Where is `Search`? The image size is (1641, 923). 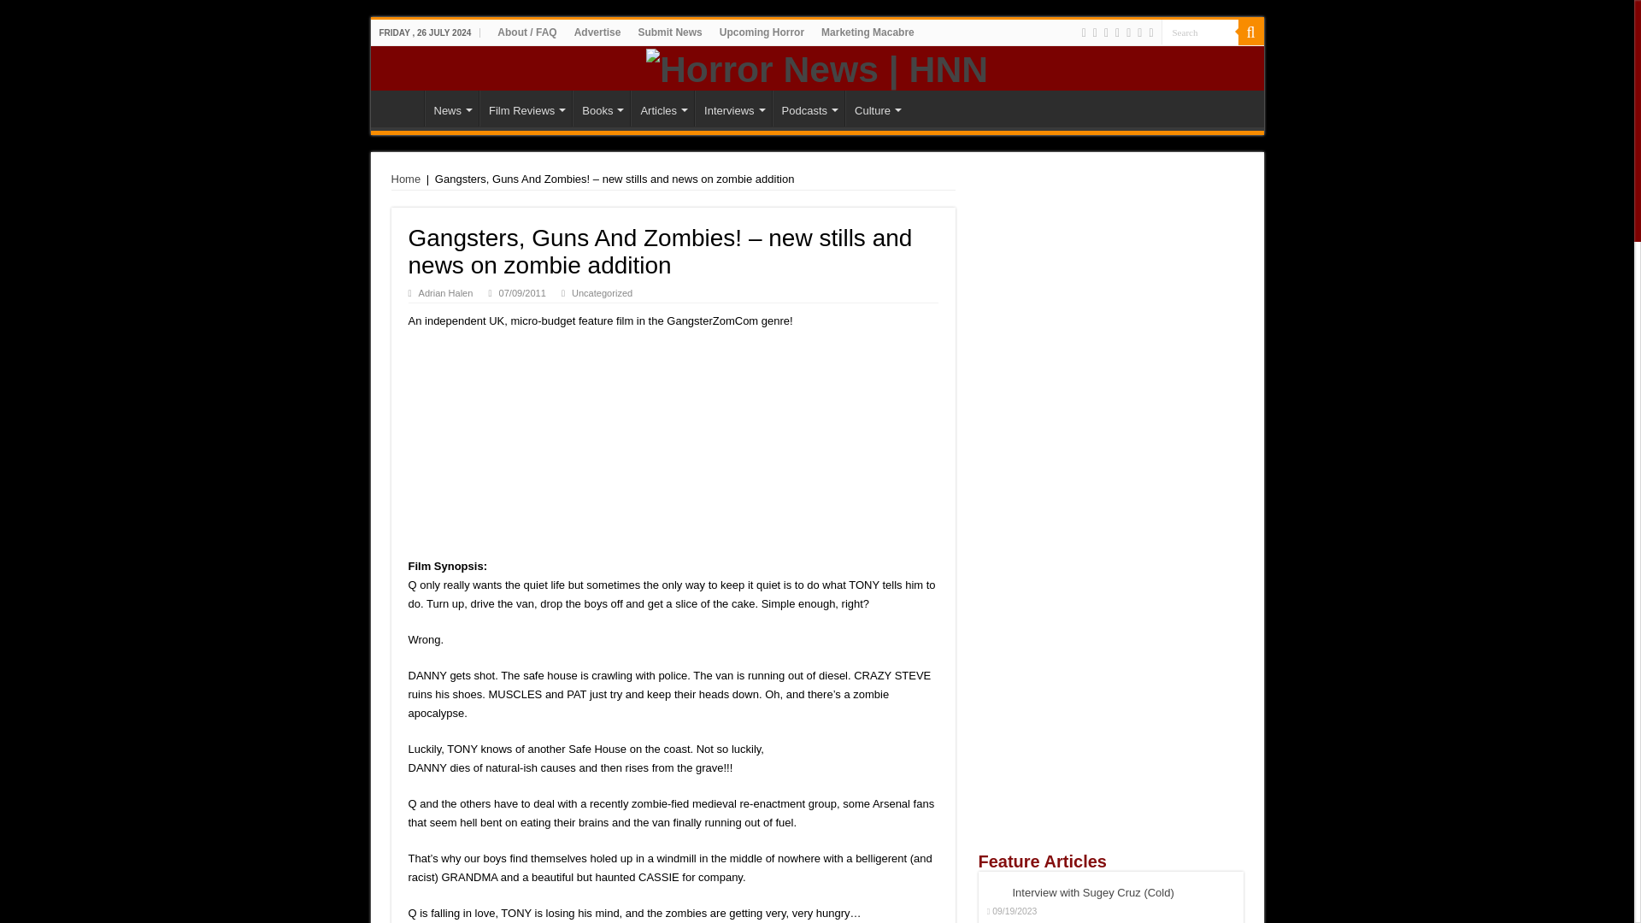 Search is located at coordinates (1250, 32).